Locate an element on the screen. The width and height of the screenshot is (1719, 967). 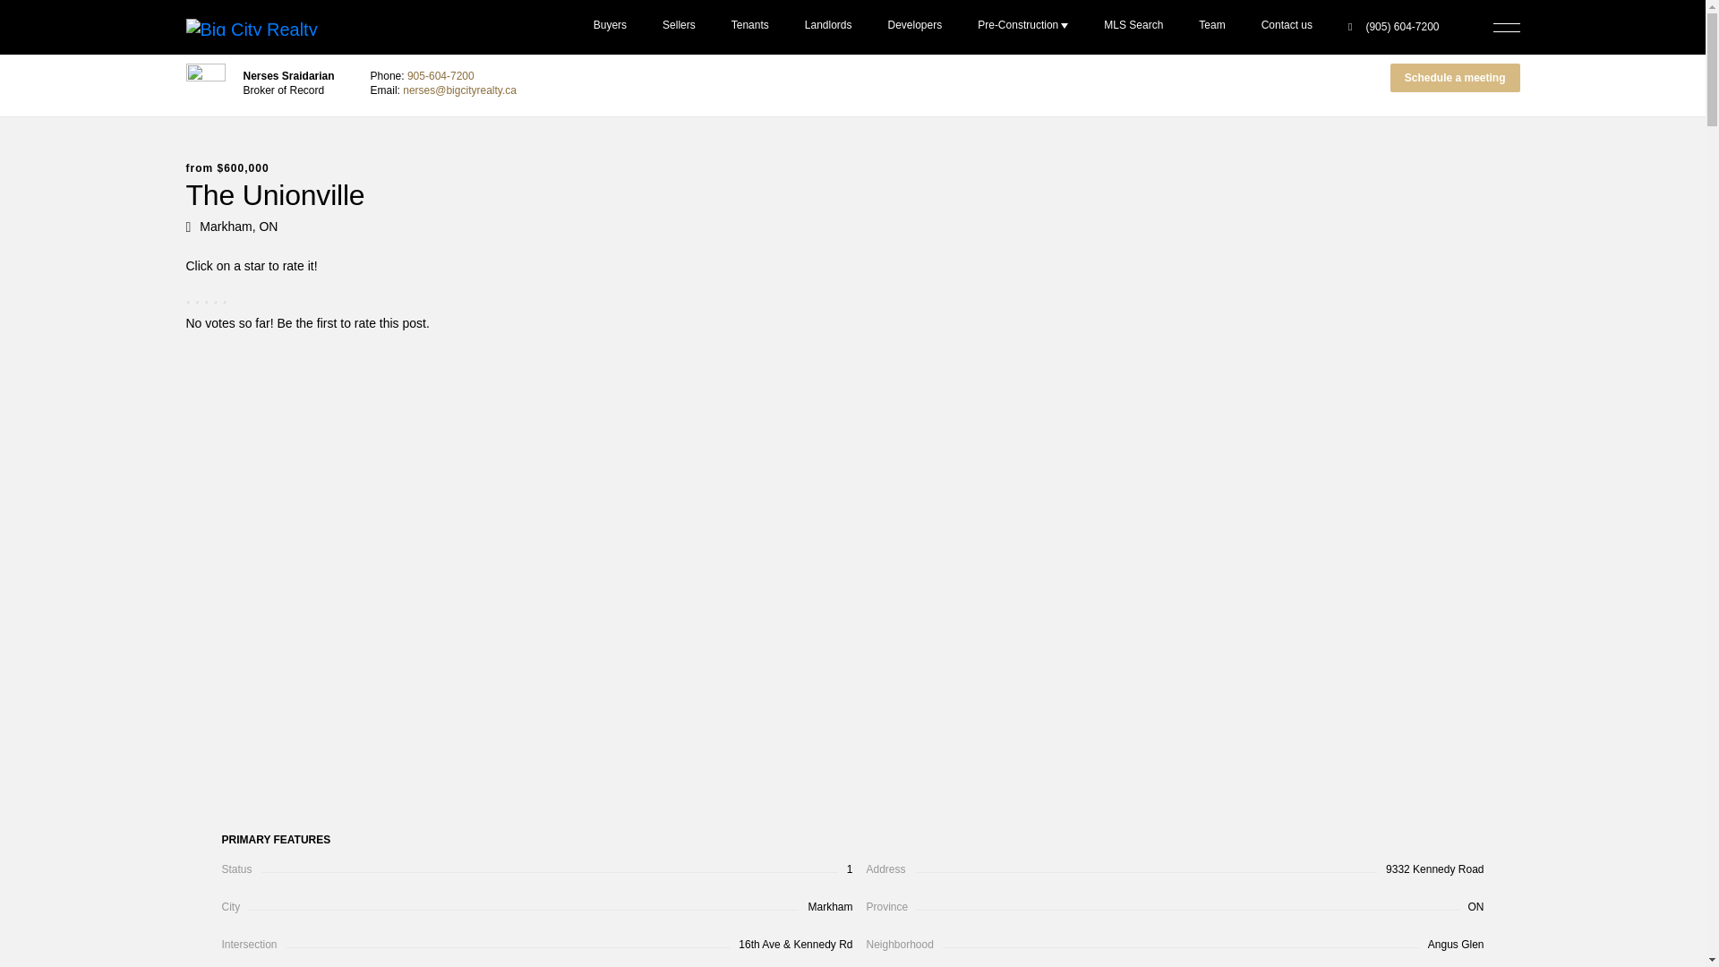
Developers is located at coordinates (915, 27).